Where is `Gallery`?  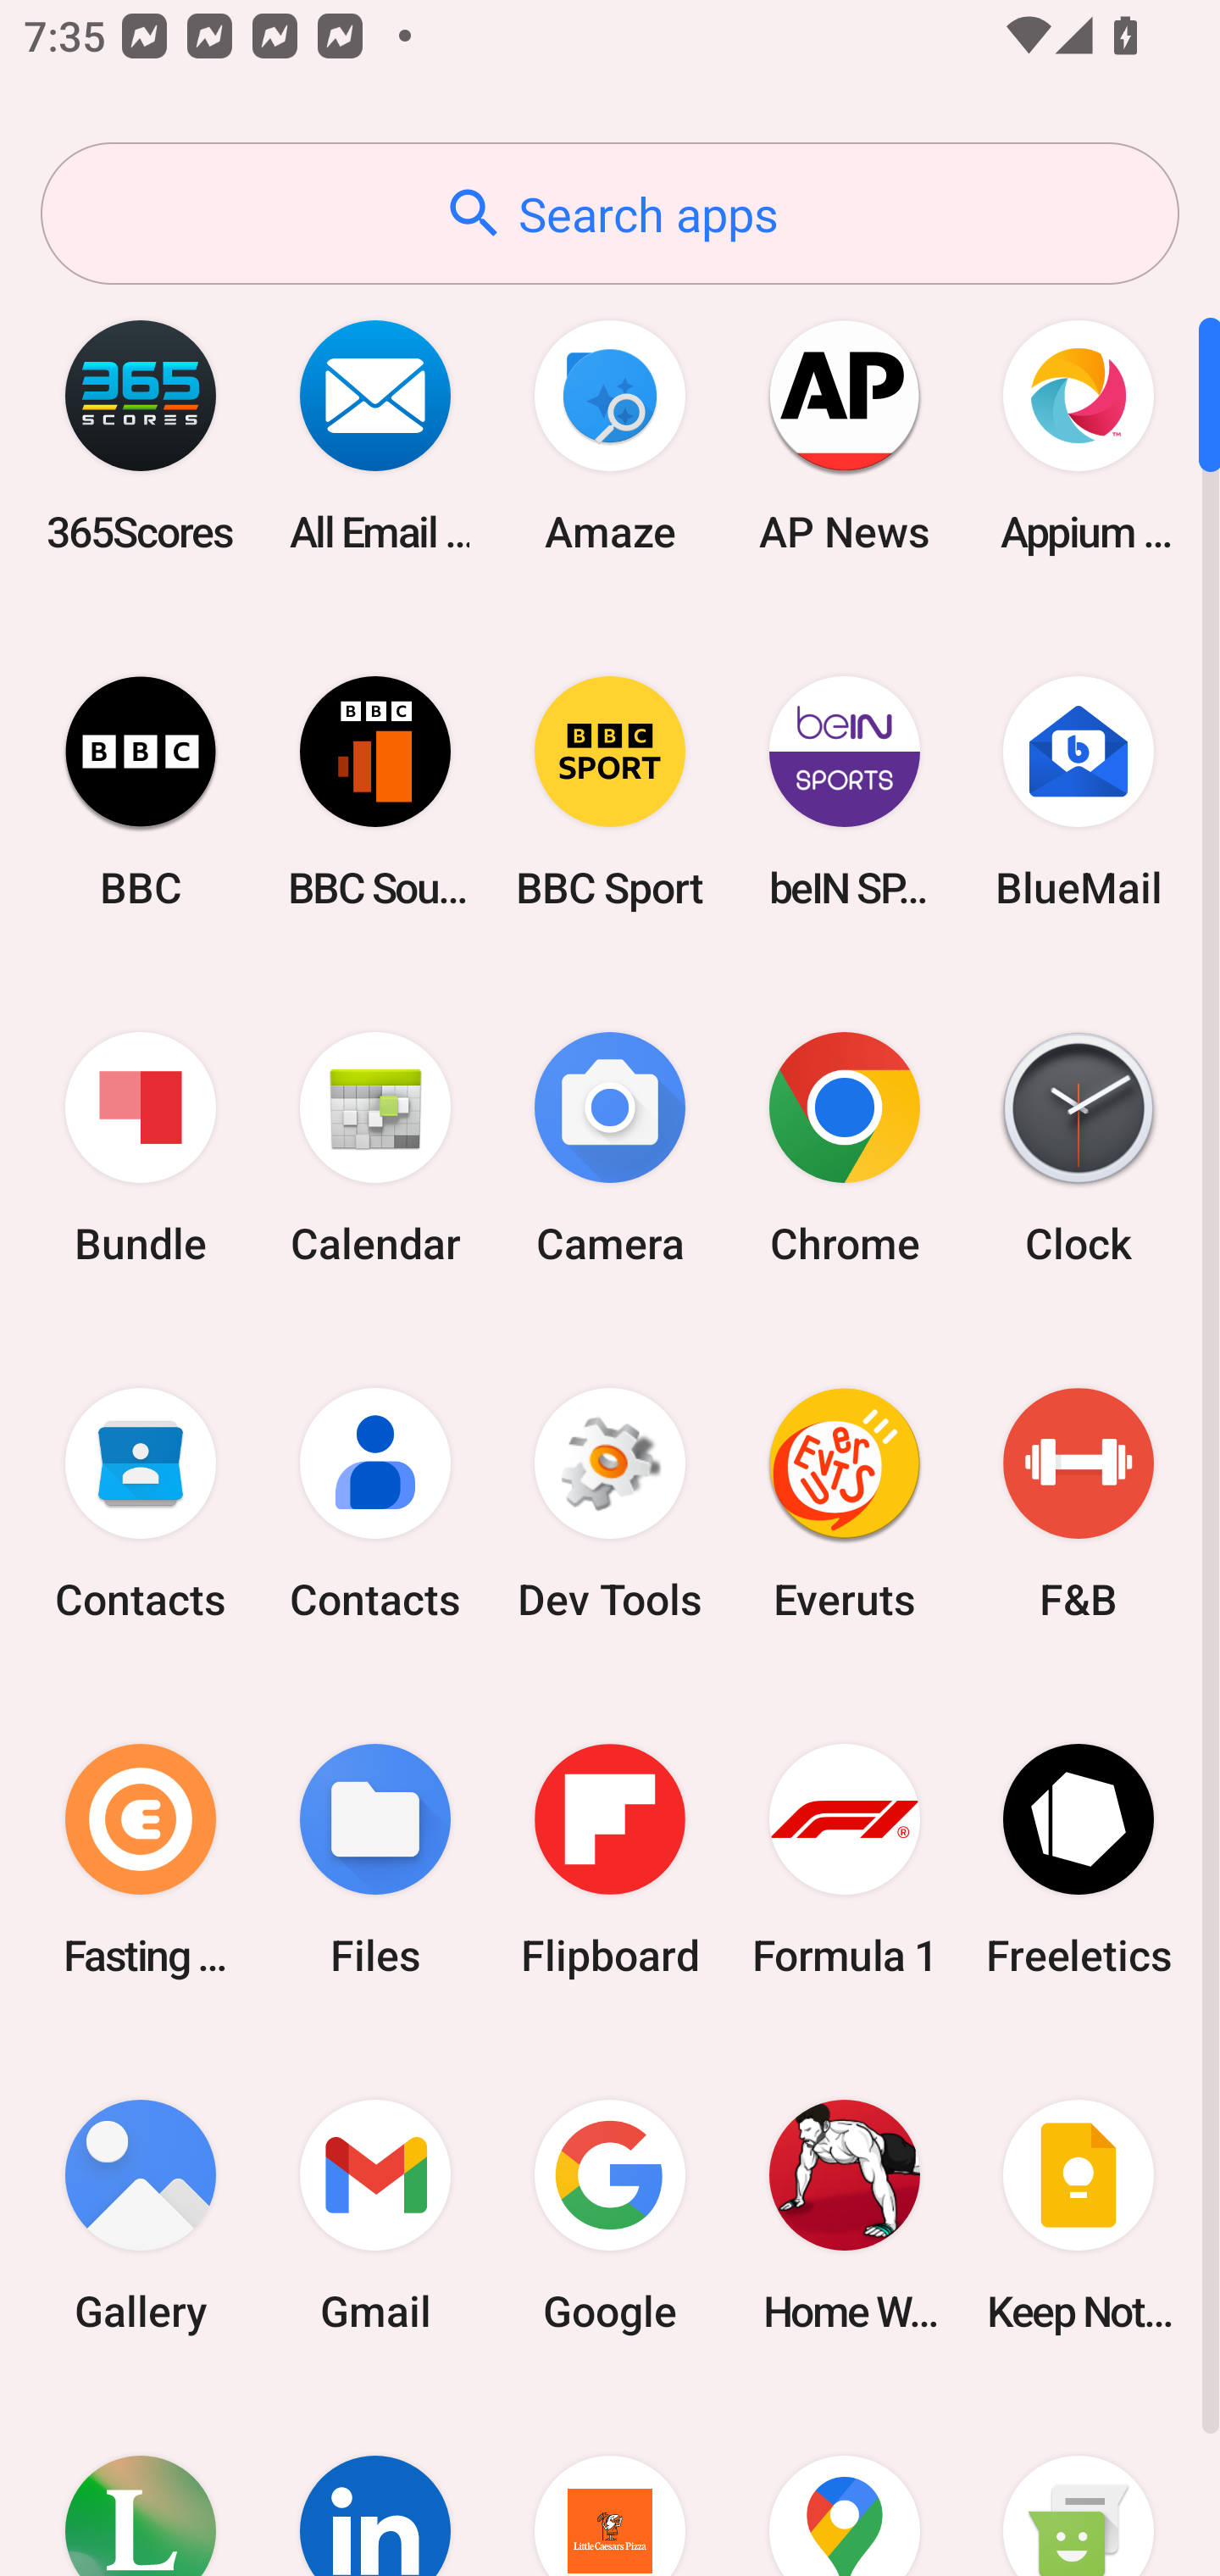 Gallery is located at coordinates (141, 2215).